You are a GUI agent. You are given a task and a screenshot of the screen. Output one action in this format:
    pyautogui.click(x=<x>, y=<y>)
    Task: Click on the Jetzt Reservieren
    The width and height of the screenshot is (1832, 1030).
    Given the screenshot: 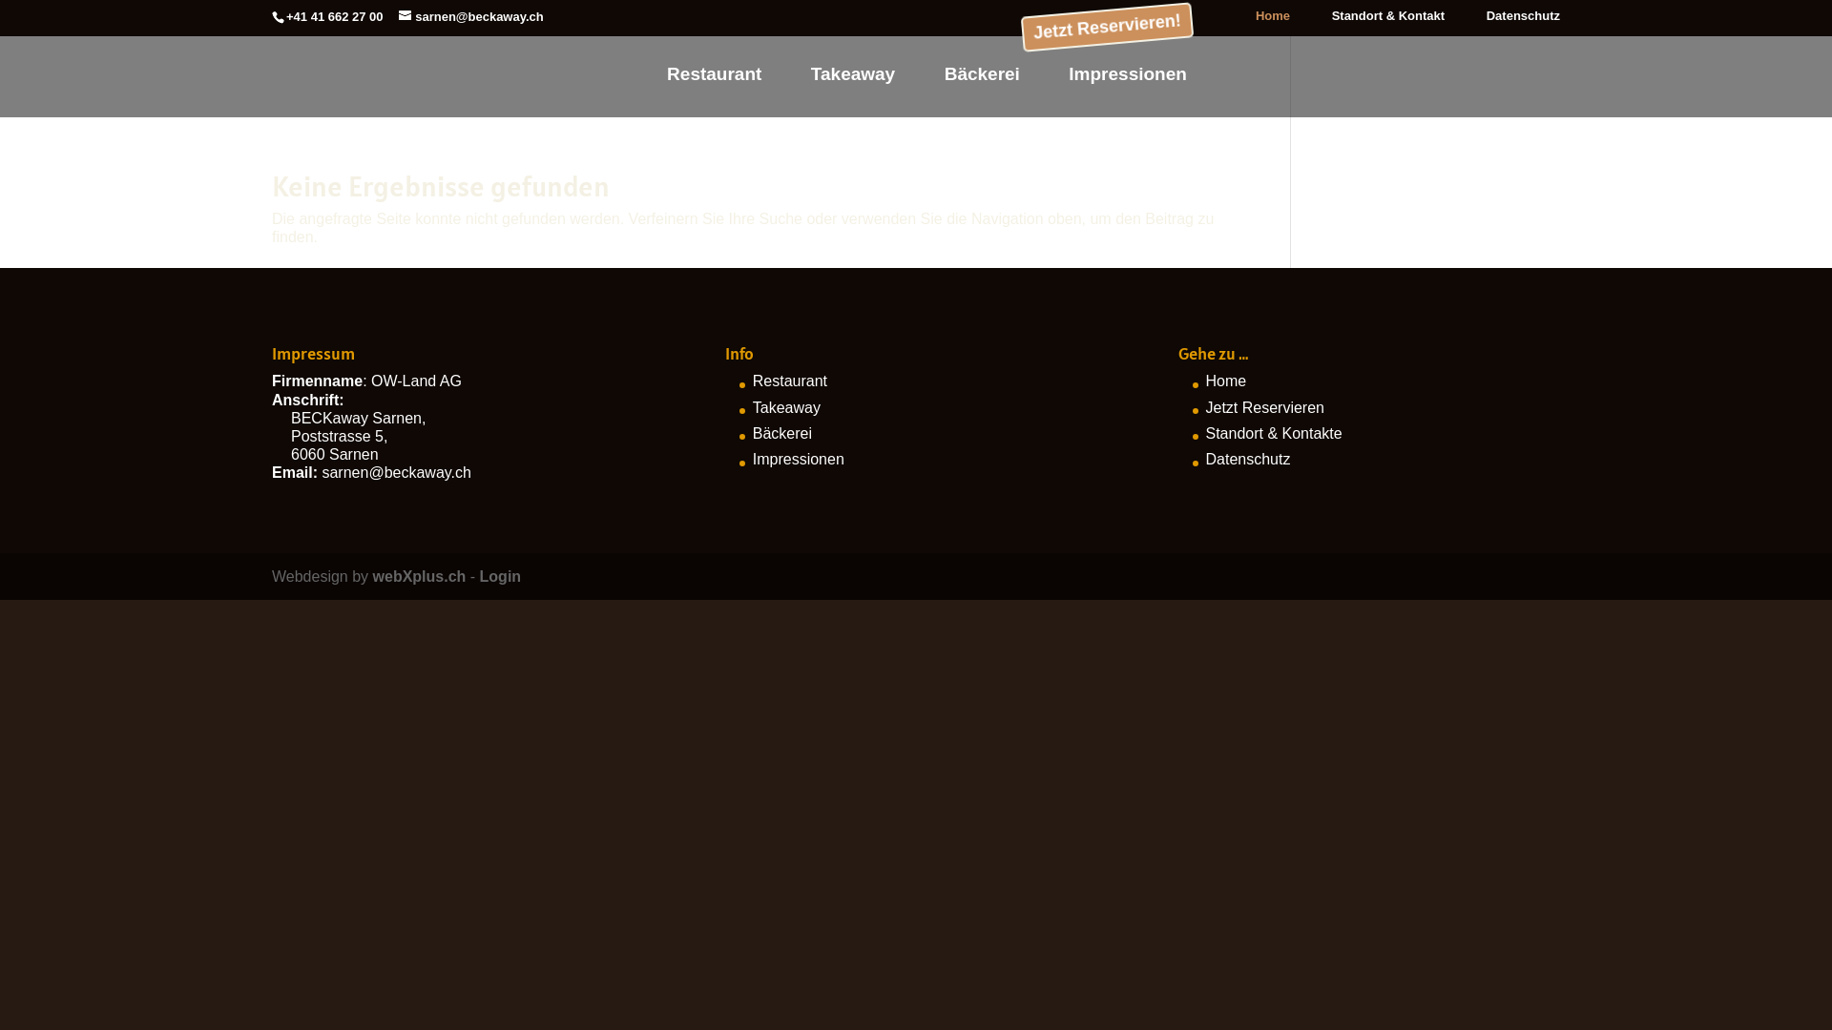 What is the action you would take?
    pyautogui.click(x=1265, y=408)
    